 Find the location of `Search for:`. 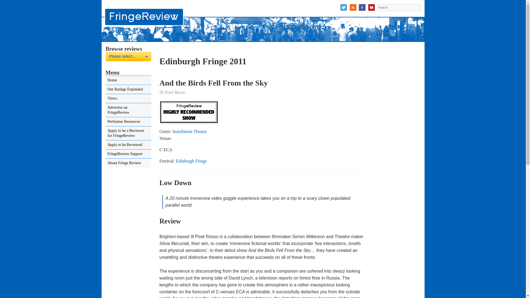

Search for: is located at coordinates (399, 7).